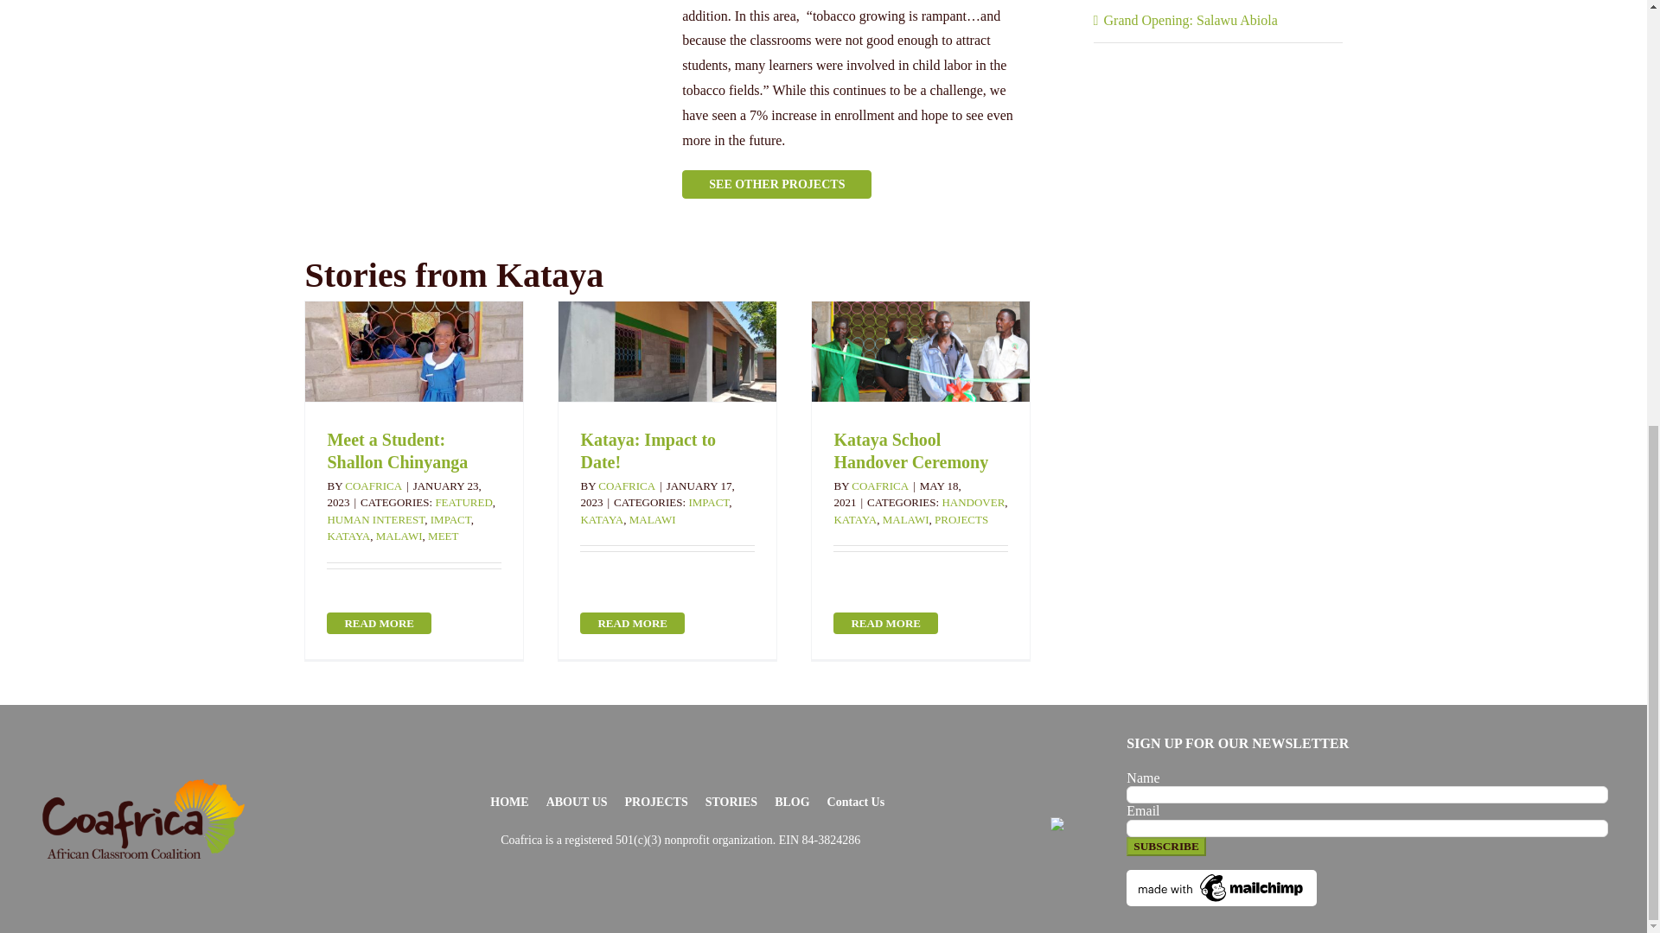 The height and width of the screenshot is (933, 1660). Describe the element at coordinates (348, 536) in the screenshot. I see `KATAYA` at that location.